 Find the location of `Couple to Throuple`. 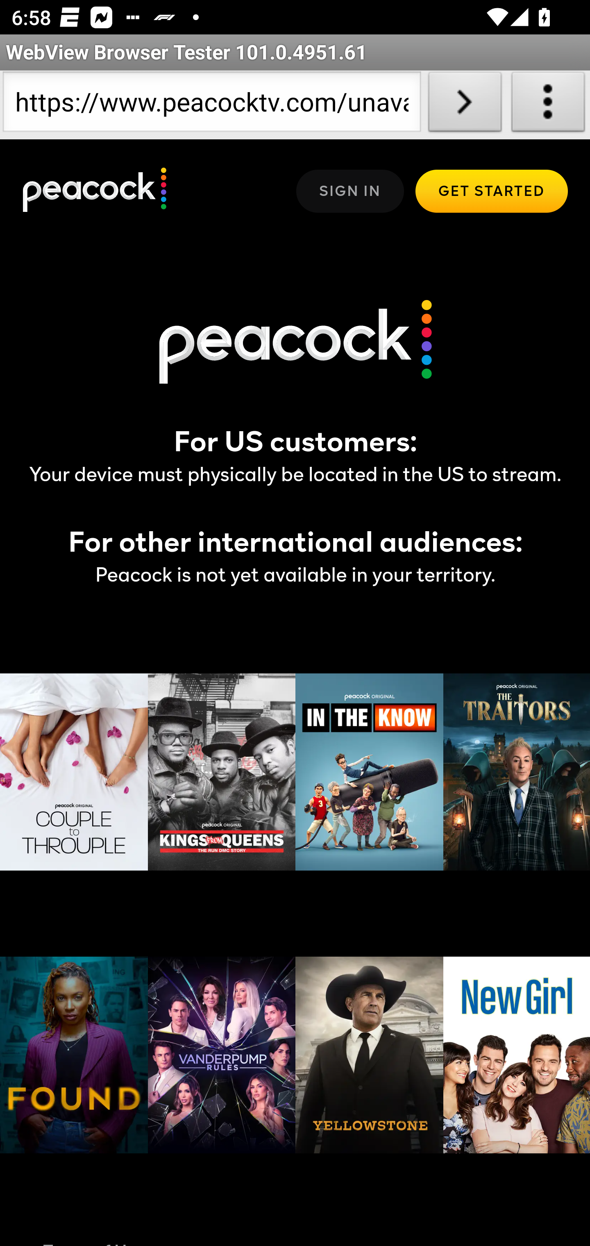

Couple to Throuple is located at coordinates (75, 771).